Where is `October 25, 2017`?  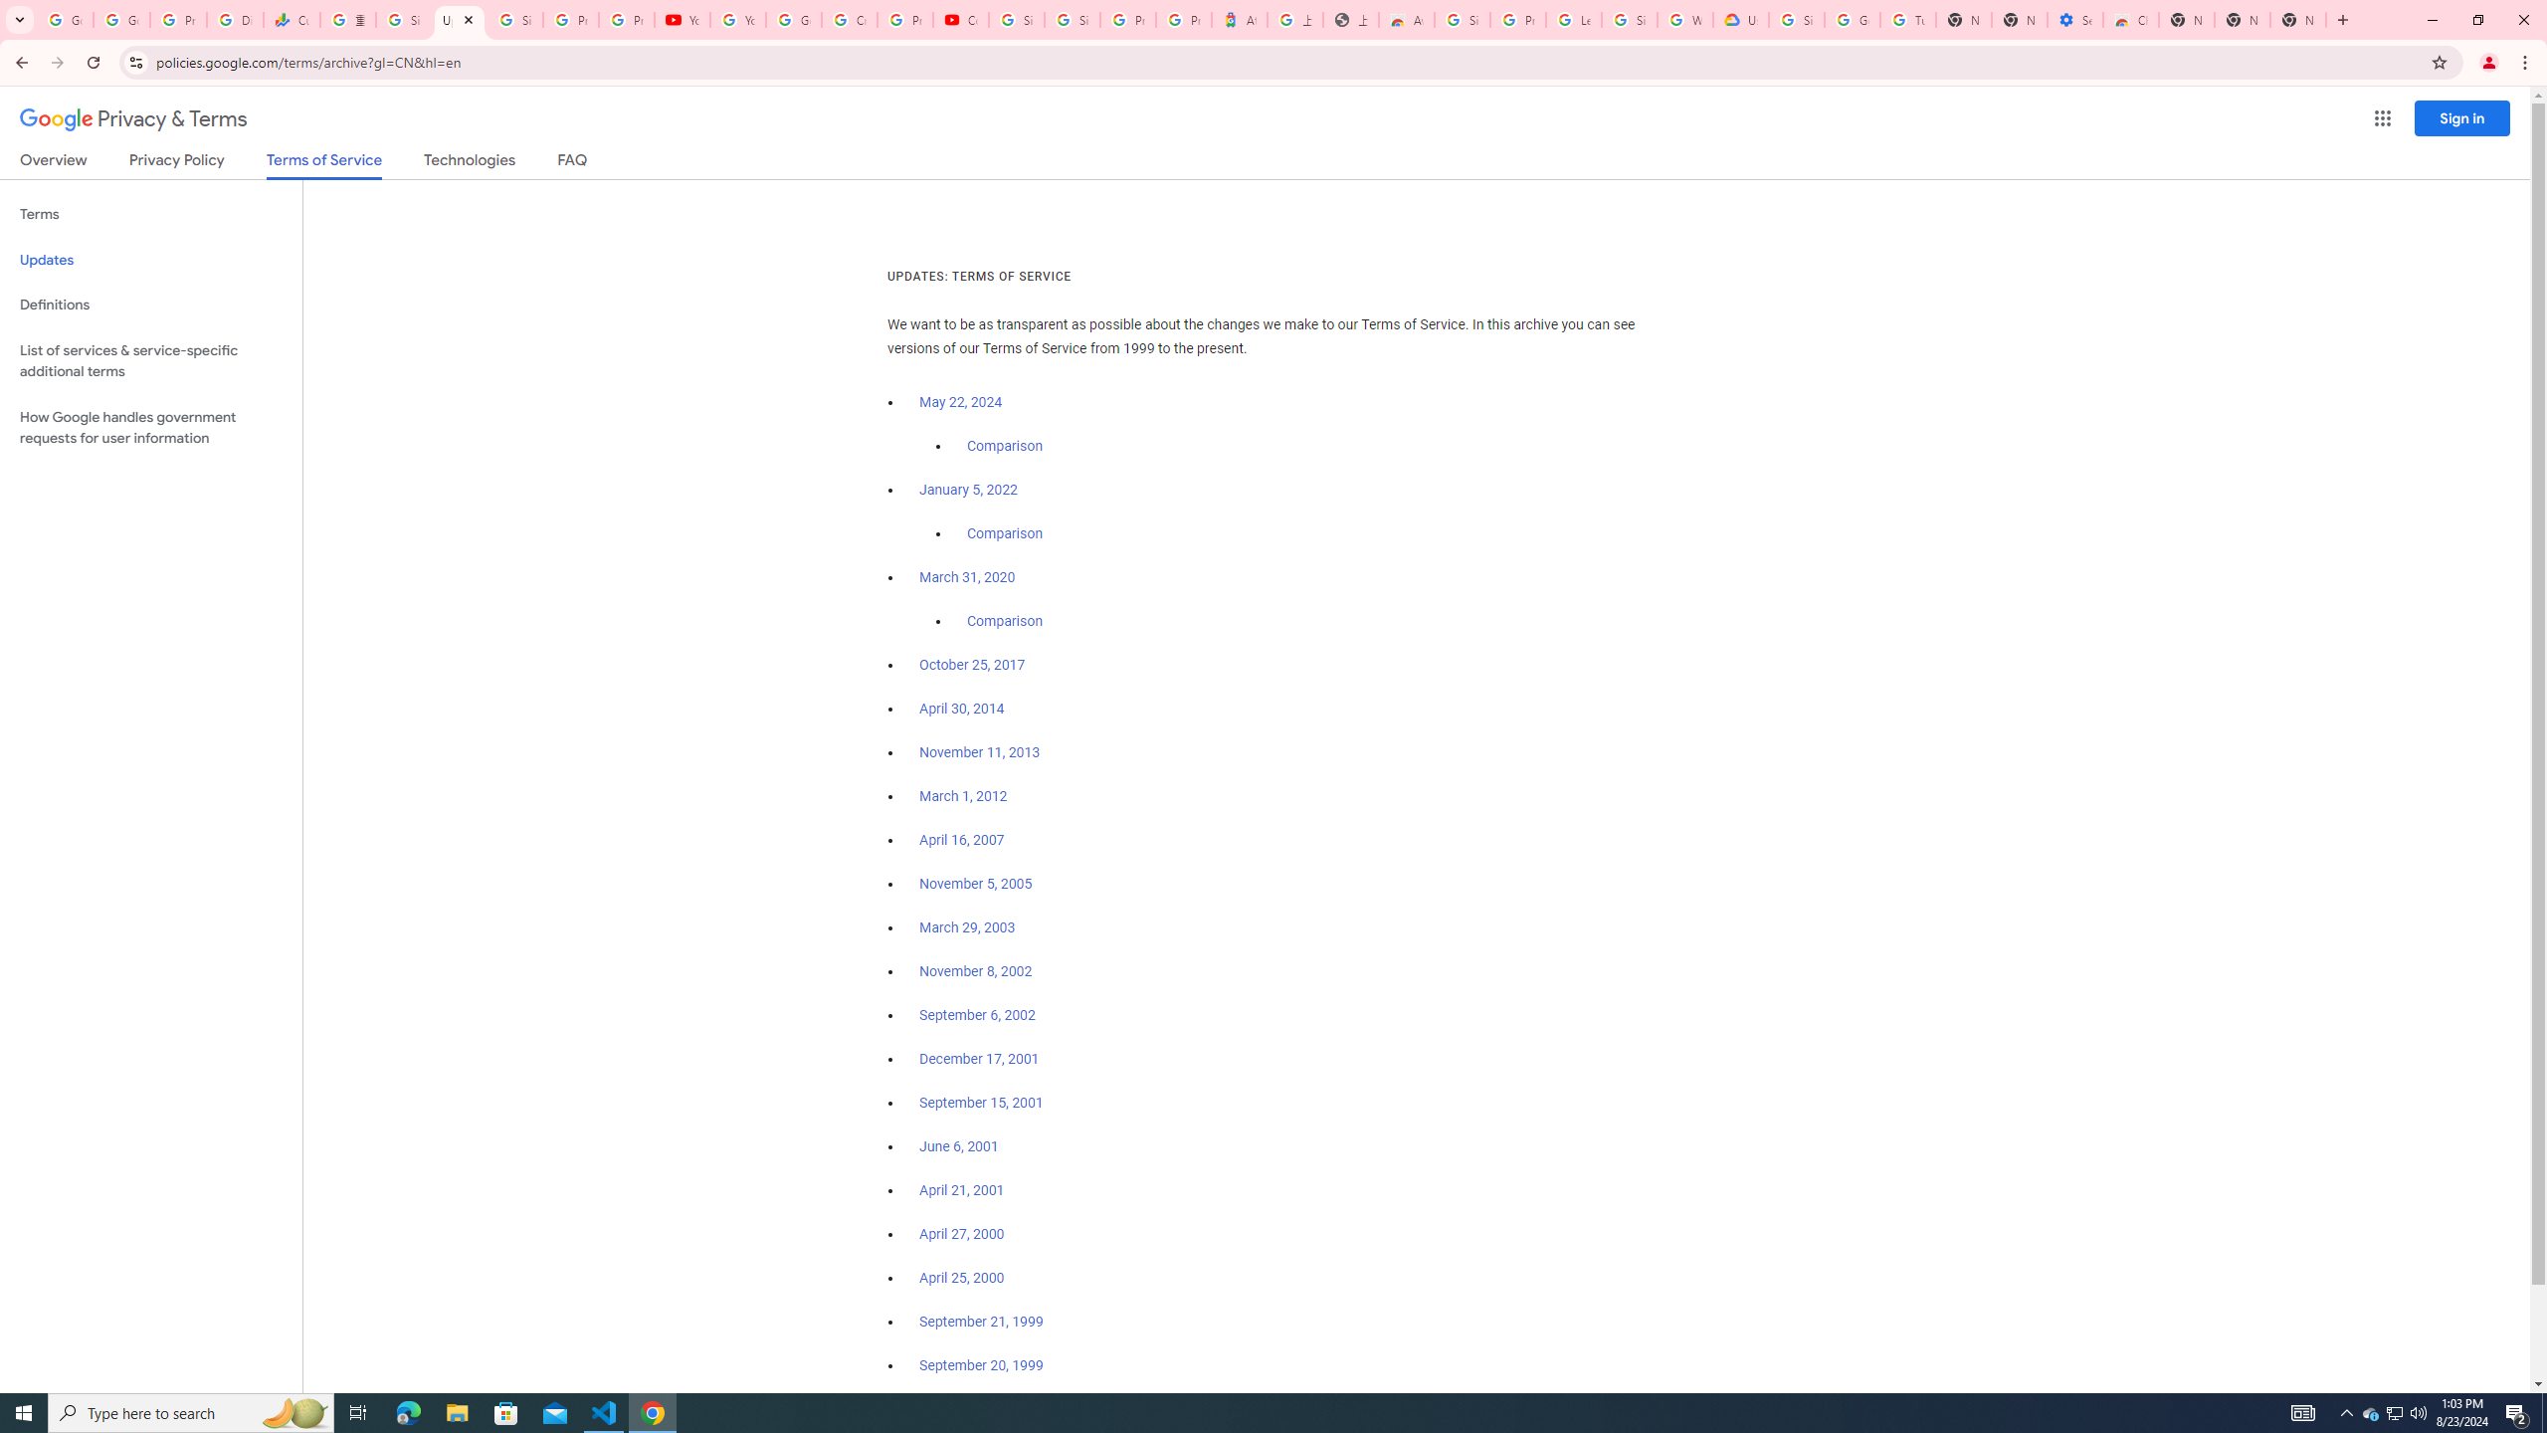
October 25, 2017 is located at coordinates (973, 665).